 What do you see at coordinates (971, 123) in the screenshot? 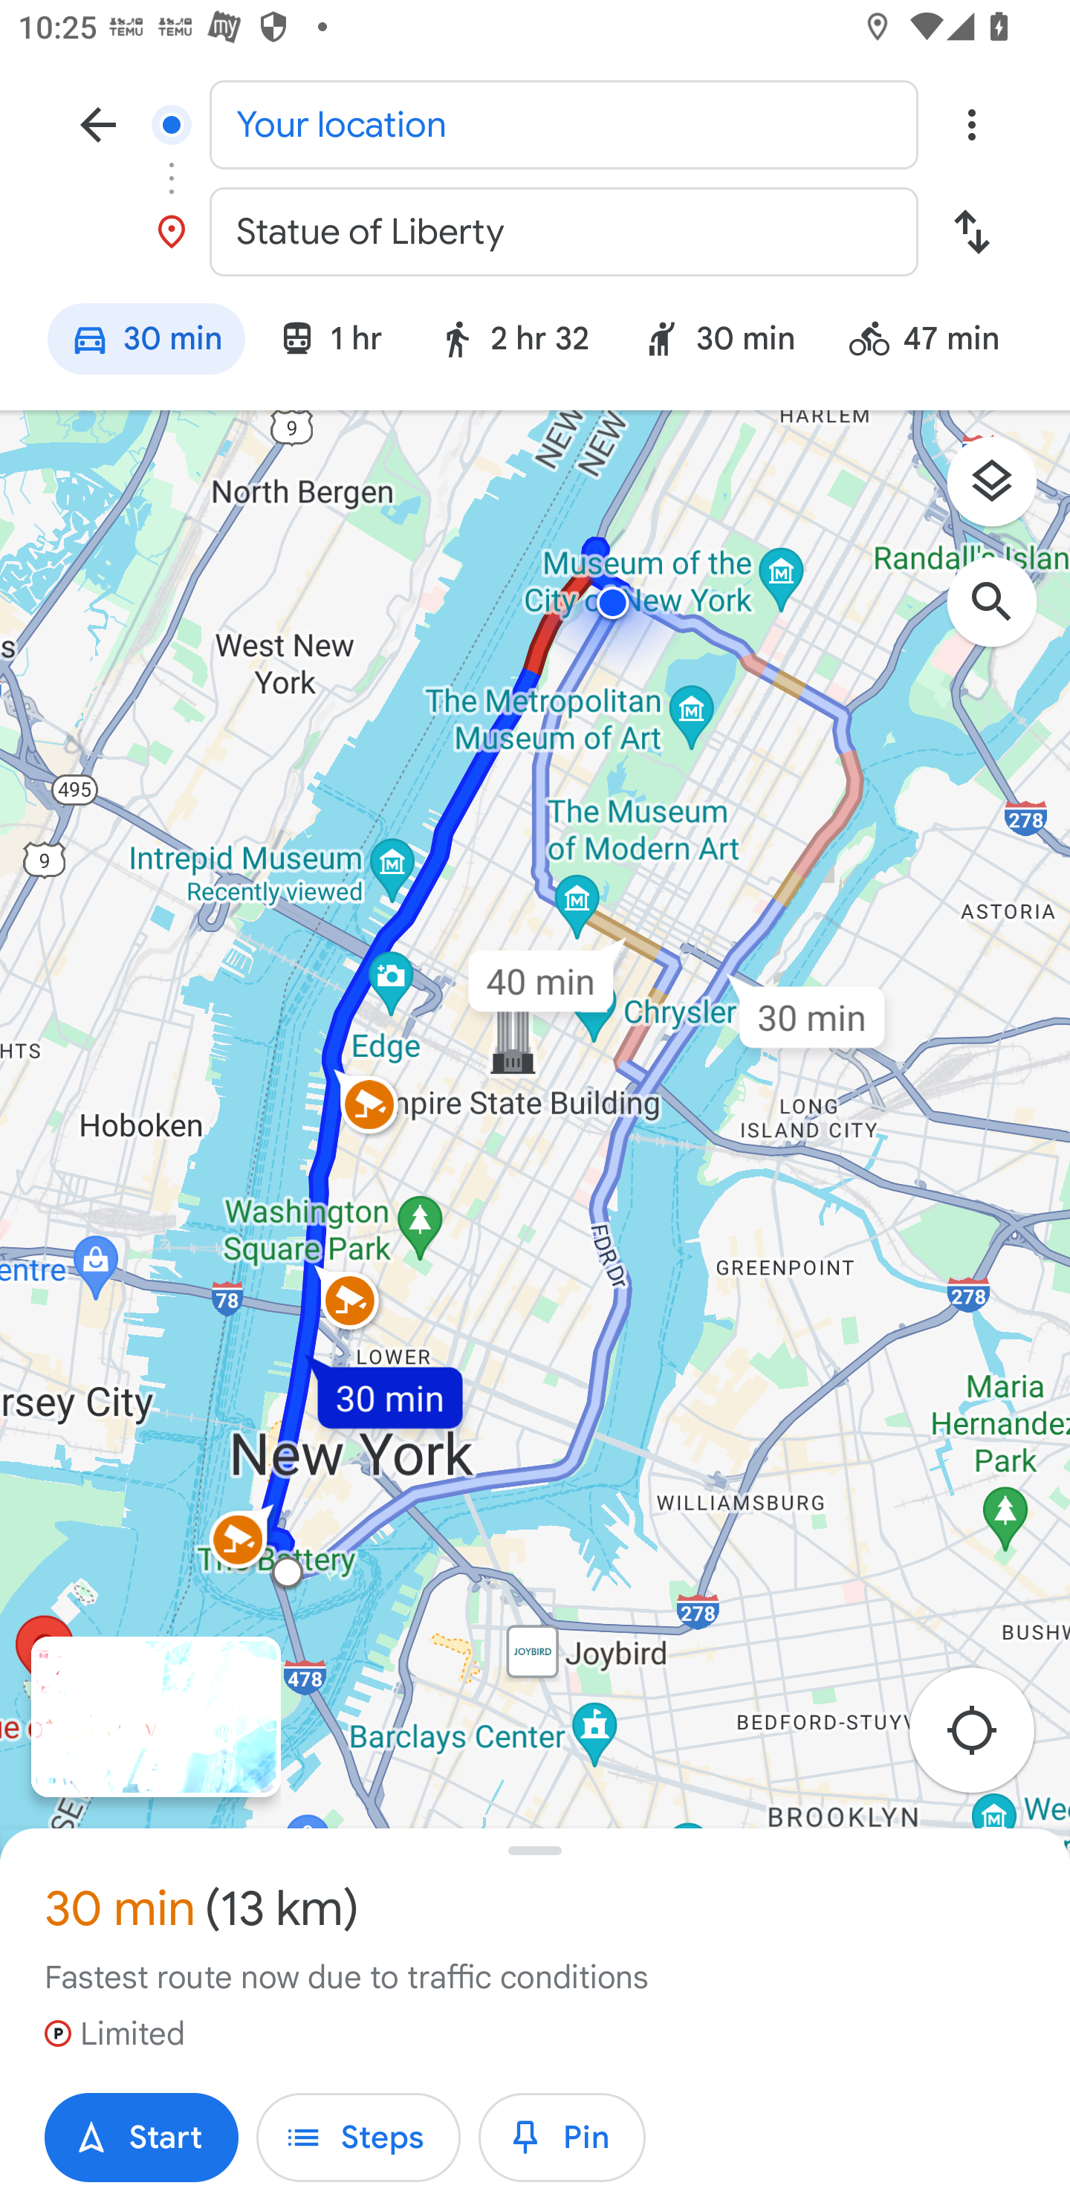
I see `Overflow menu` at bounding box center [971, 123].